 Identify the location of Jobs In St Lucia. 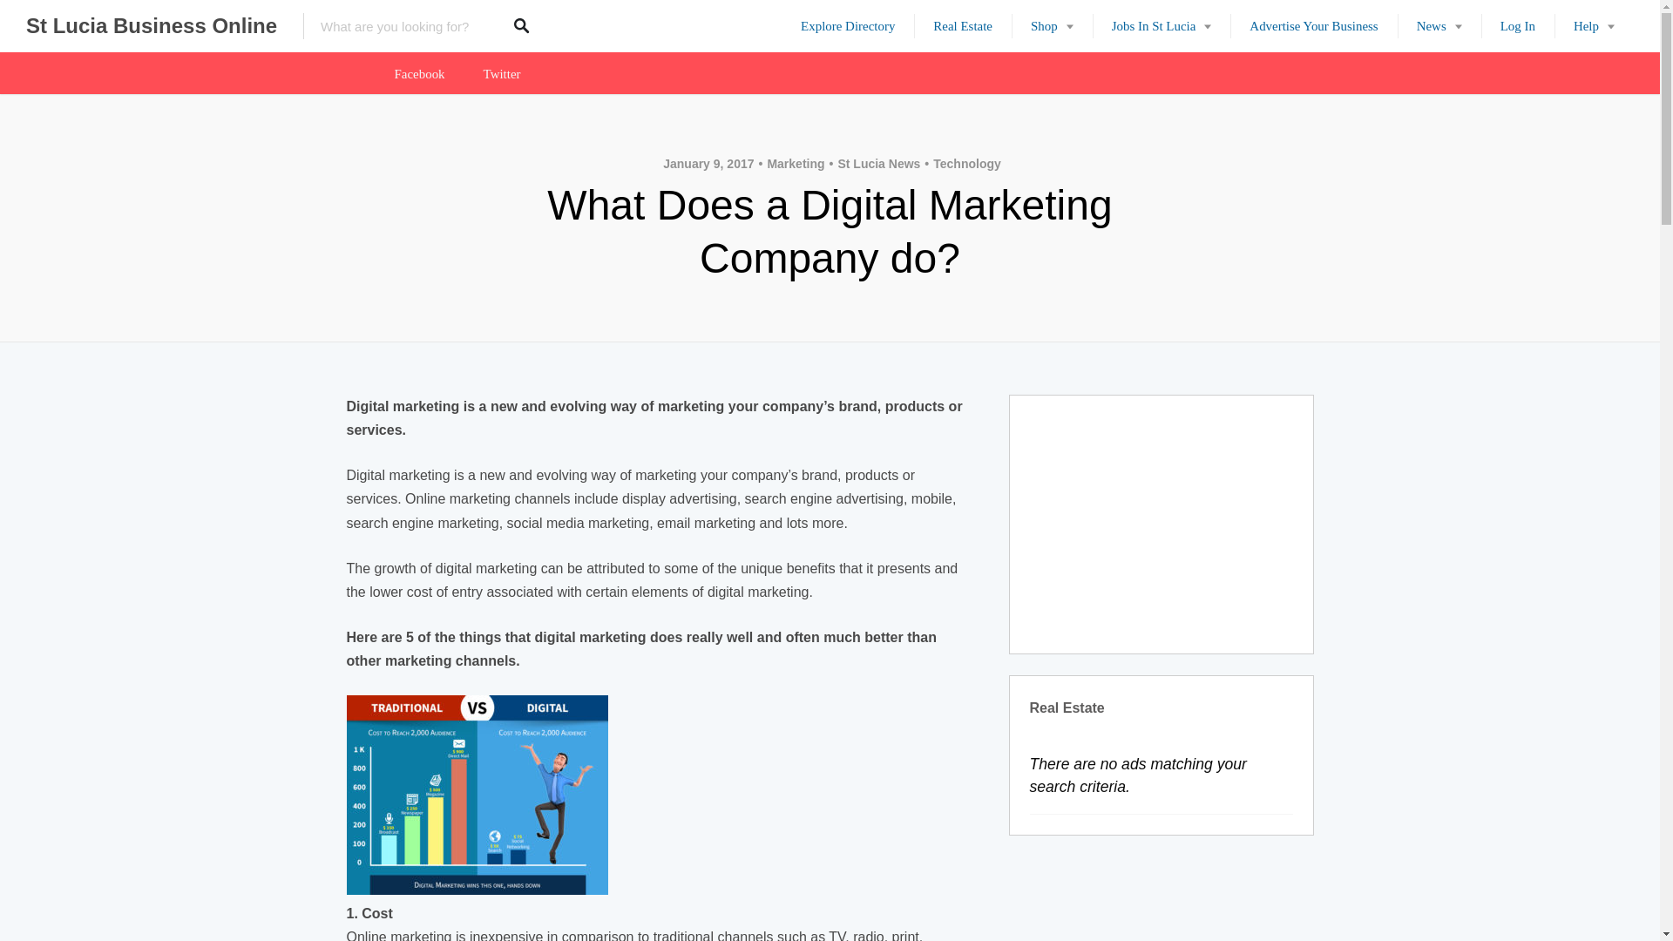
(1162, 26).